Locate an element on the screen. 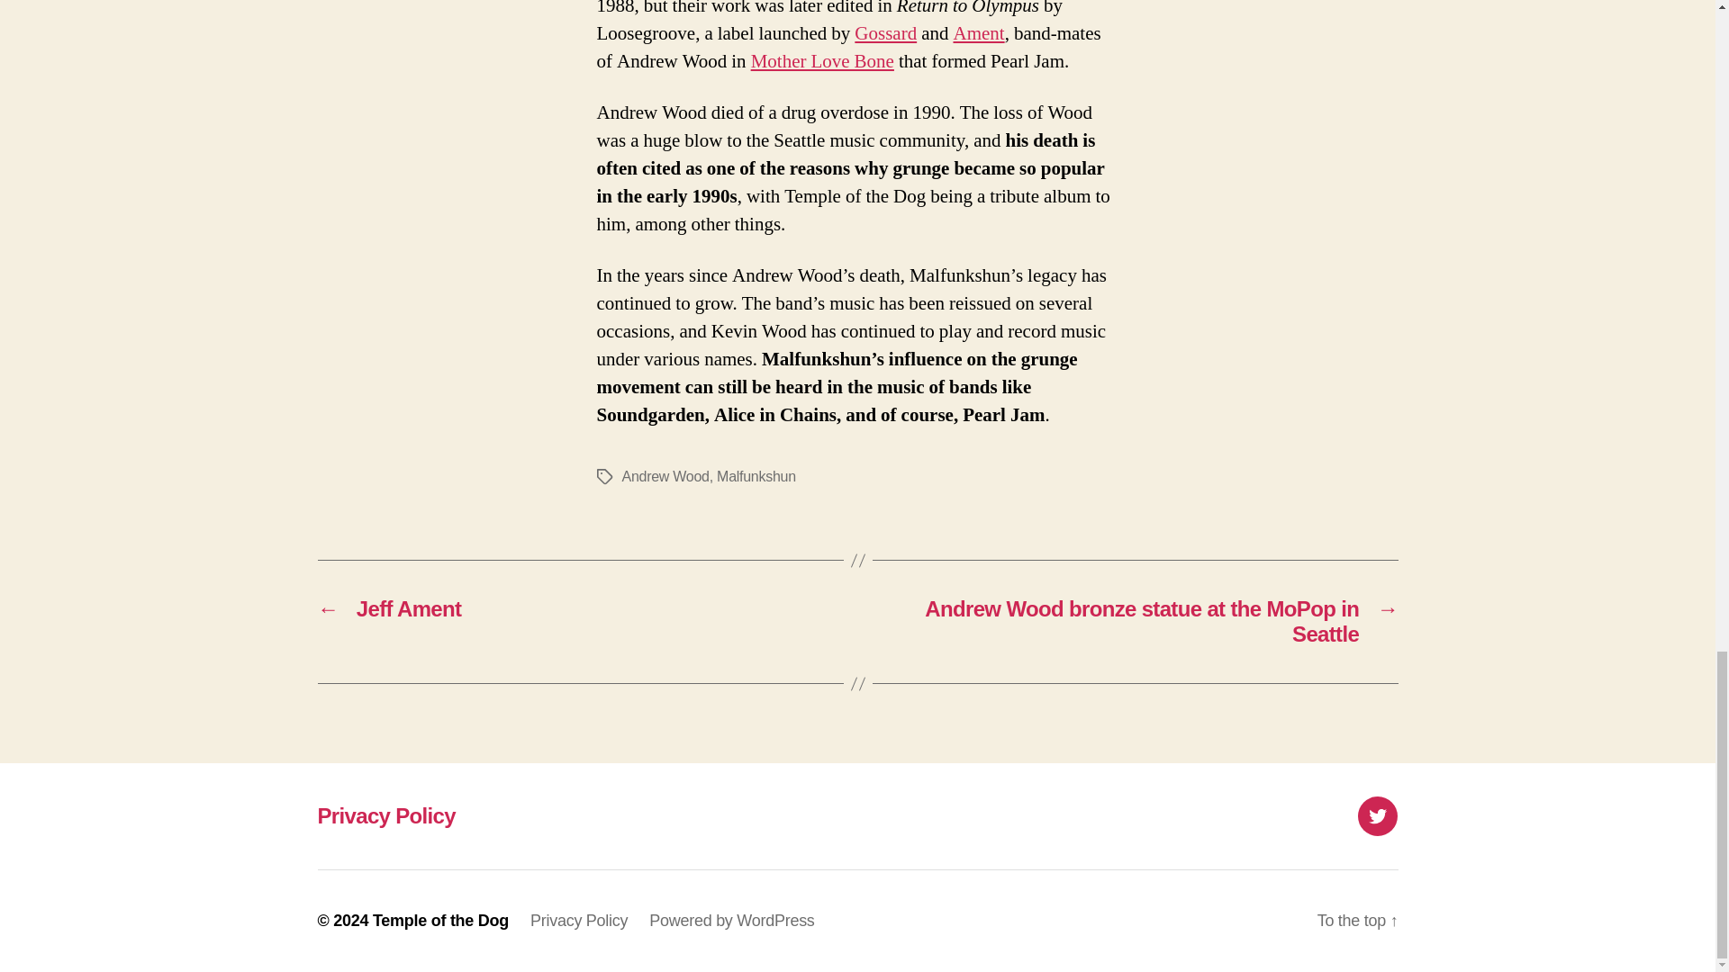  Privacy Policy is located at coordinates (385, 815).